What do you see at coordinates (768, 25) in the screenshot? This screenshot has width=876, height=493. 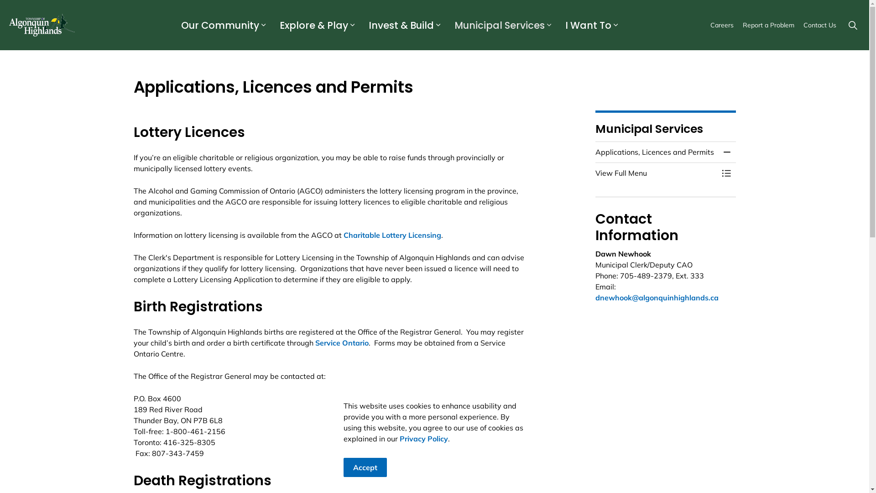 I see `Report a Problem` at bounding box center [768, 25].